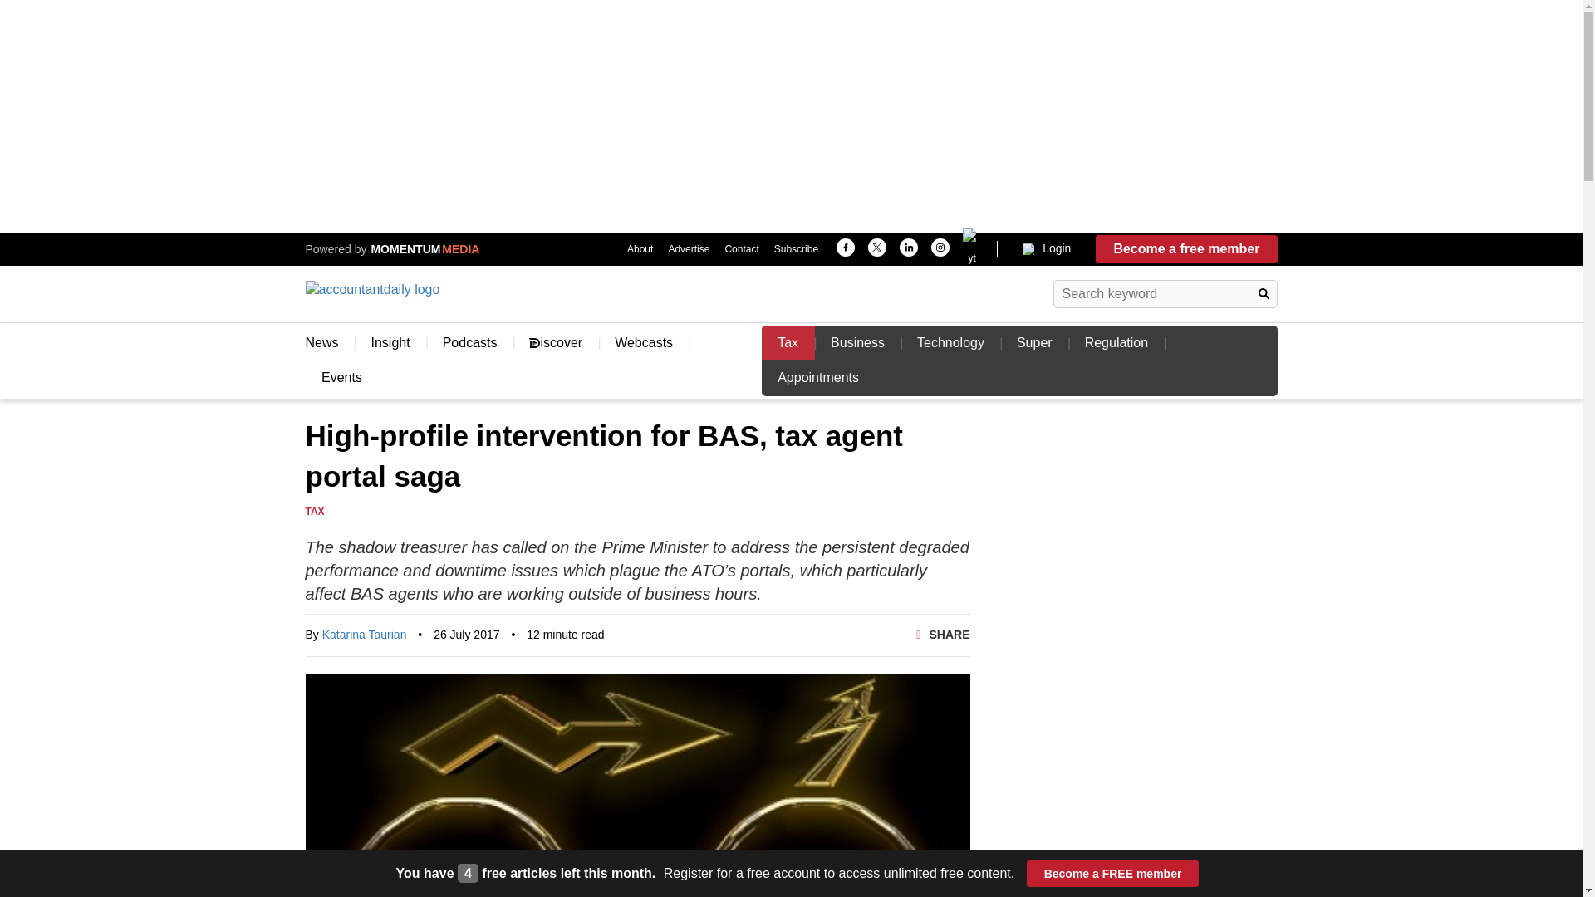  Describe the element at coordinates (1186, 249) in the screenshot. I see `Become a free member` at that location.